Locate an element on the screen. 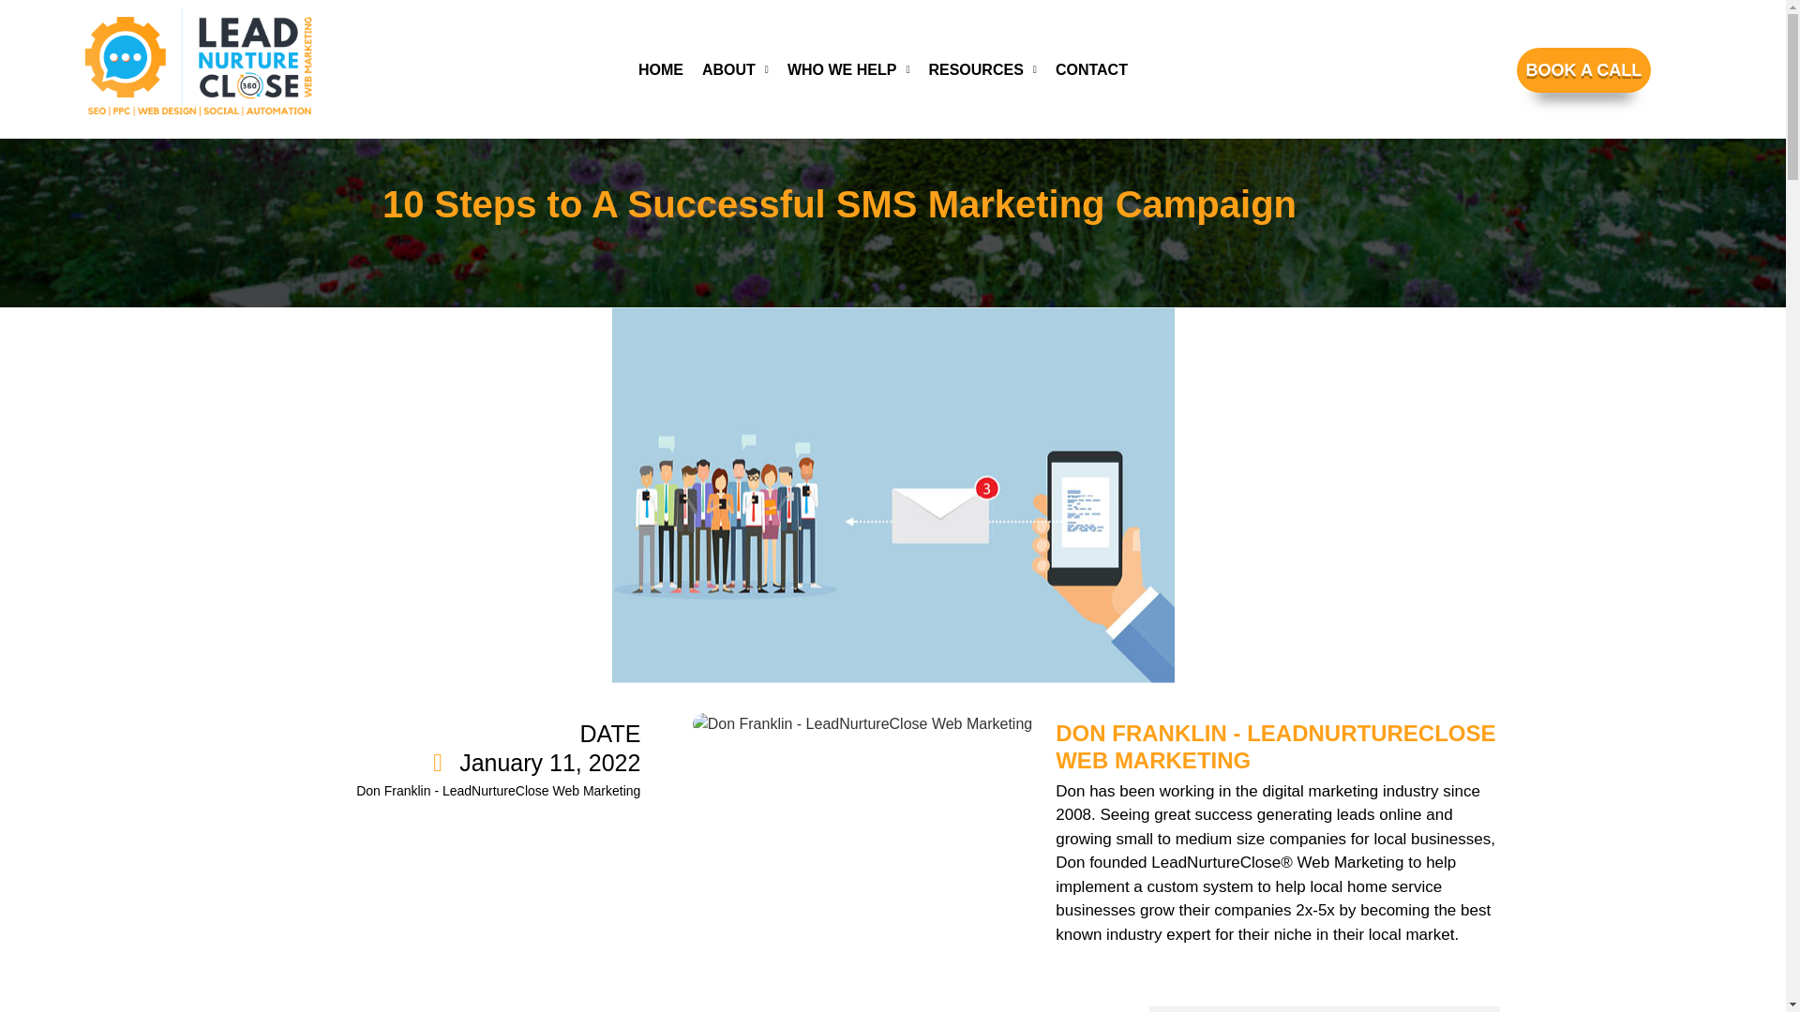 The image size is (1800, 1012). CONTACT is located at coordinates (1091, 69).